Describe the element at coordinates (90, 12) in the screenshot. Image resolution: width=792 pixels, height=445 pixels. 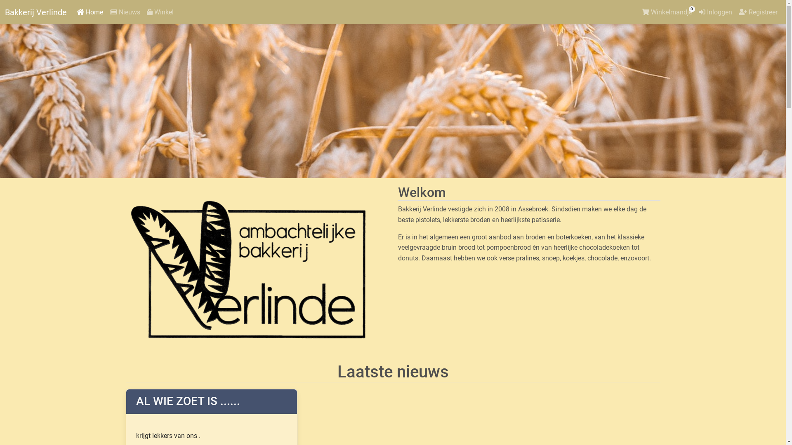
I see `Home` at that location.